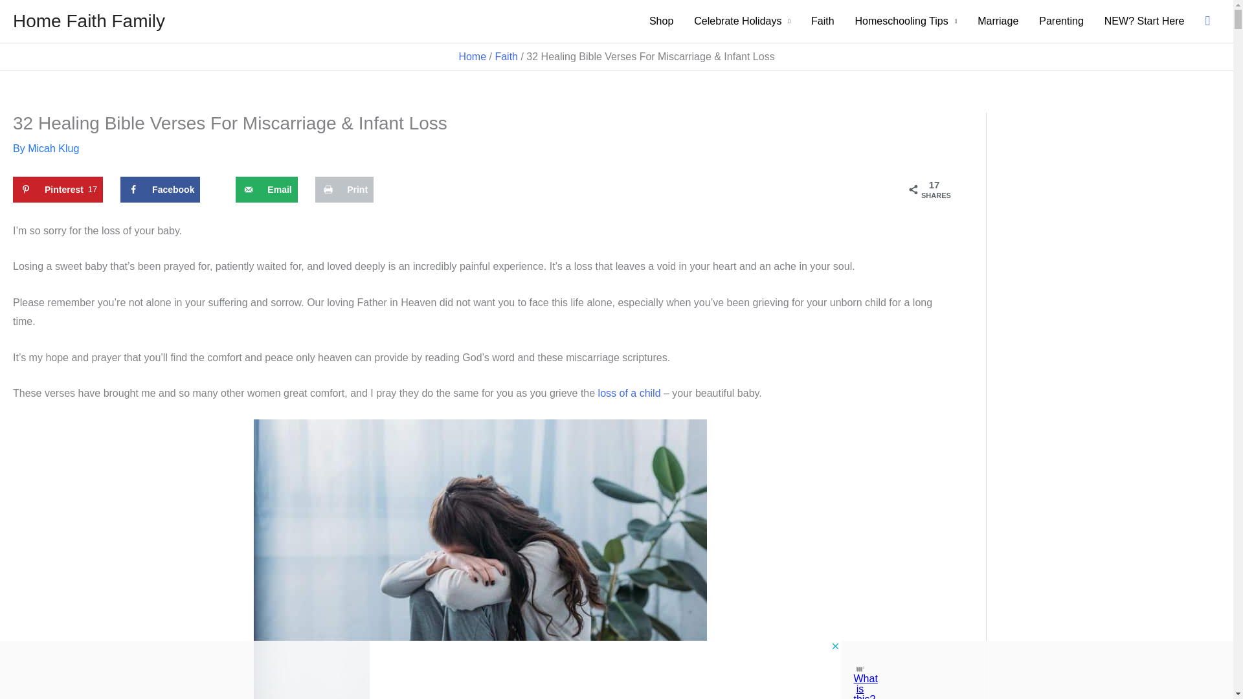 Image resolution: width=1243 pixels, height=699 pixels. I want to click on View all posts by Micah Klug, so click(53, 148).